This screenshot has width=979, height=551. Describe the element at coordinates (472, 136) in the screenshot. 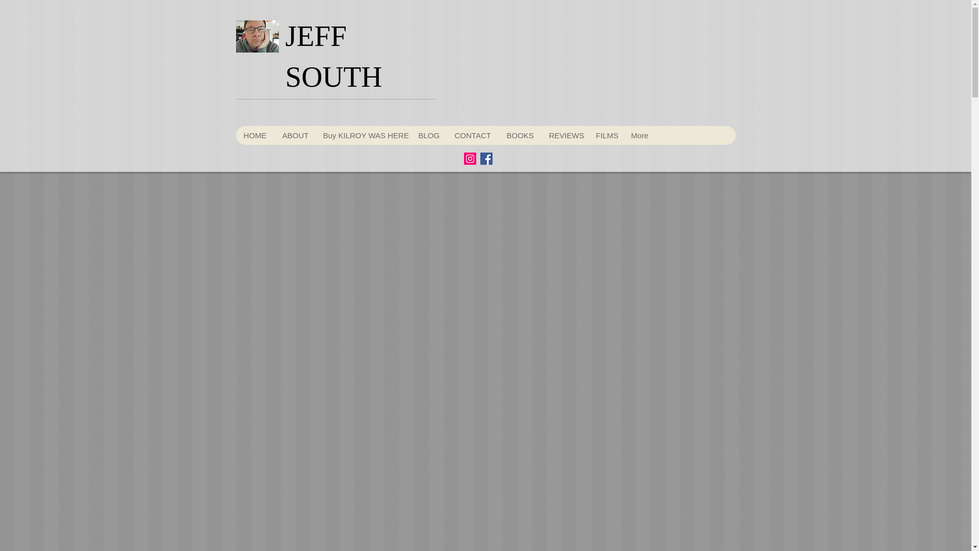

I see `CONTACT` at that location.